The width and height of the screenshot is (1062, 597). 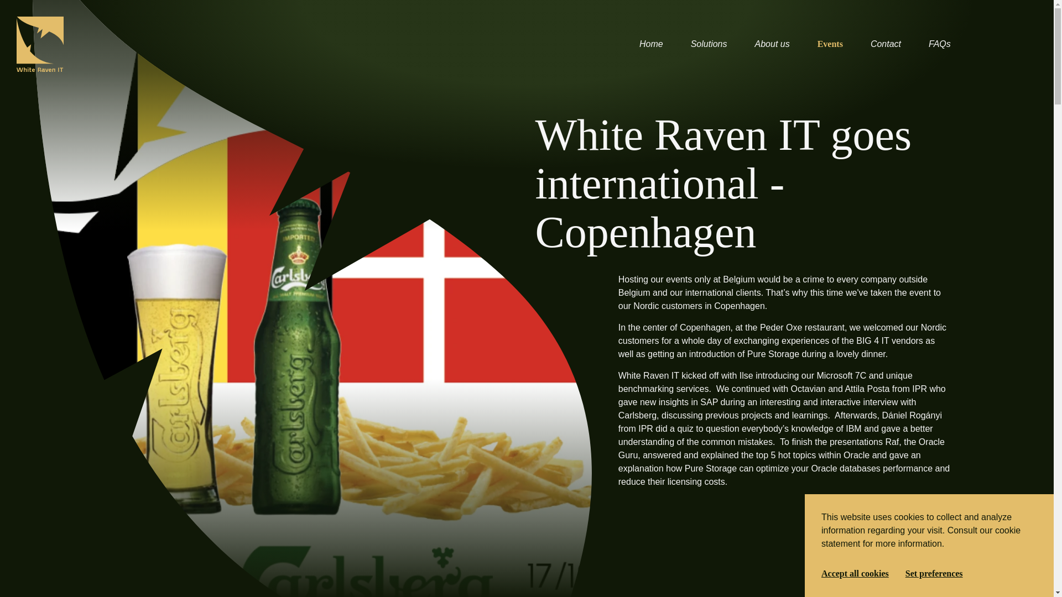 What do you see at coordinates (830, 44) in the screenshot?
I see `Events` at bounding box center [830, 44].